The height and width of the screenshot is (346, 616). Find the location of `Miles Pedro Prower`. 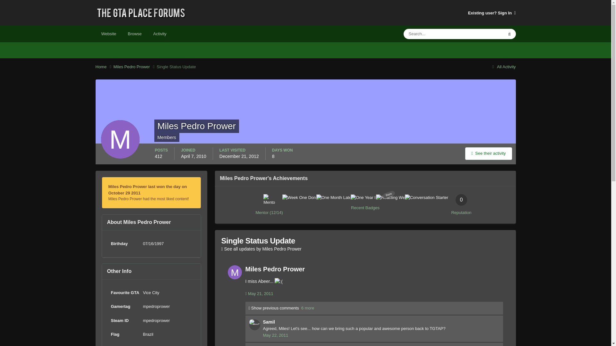

Miles Pedro Prower is located at coordinates (135, 67).